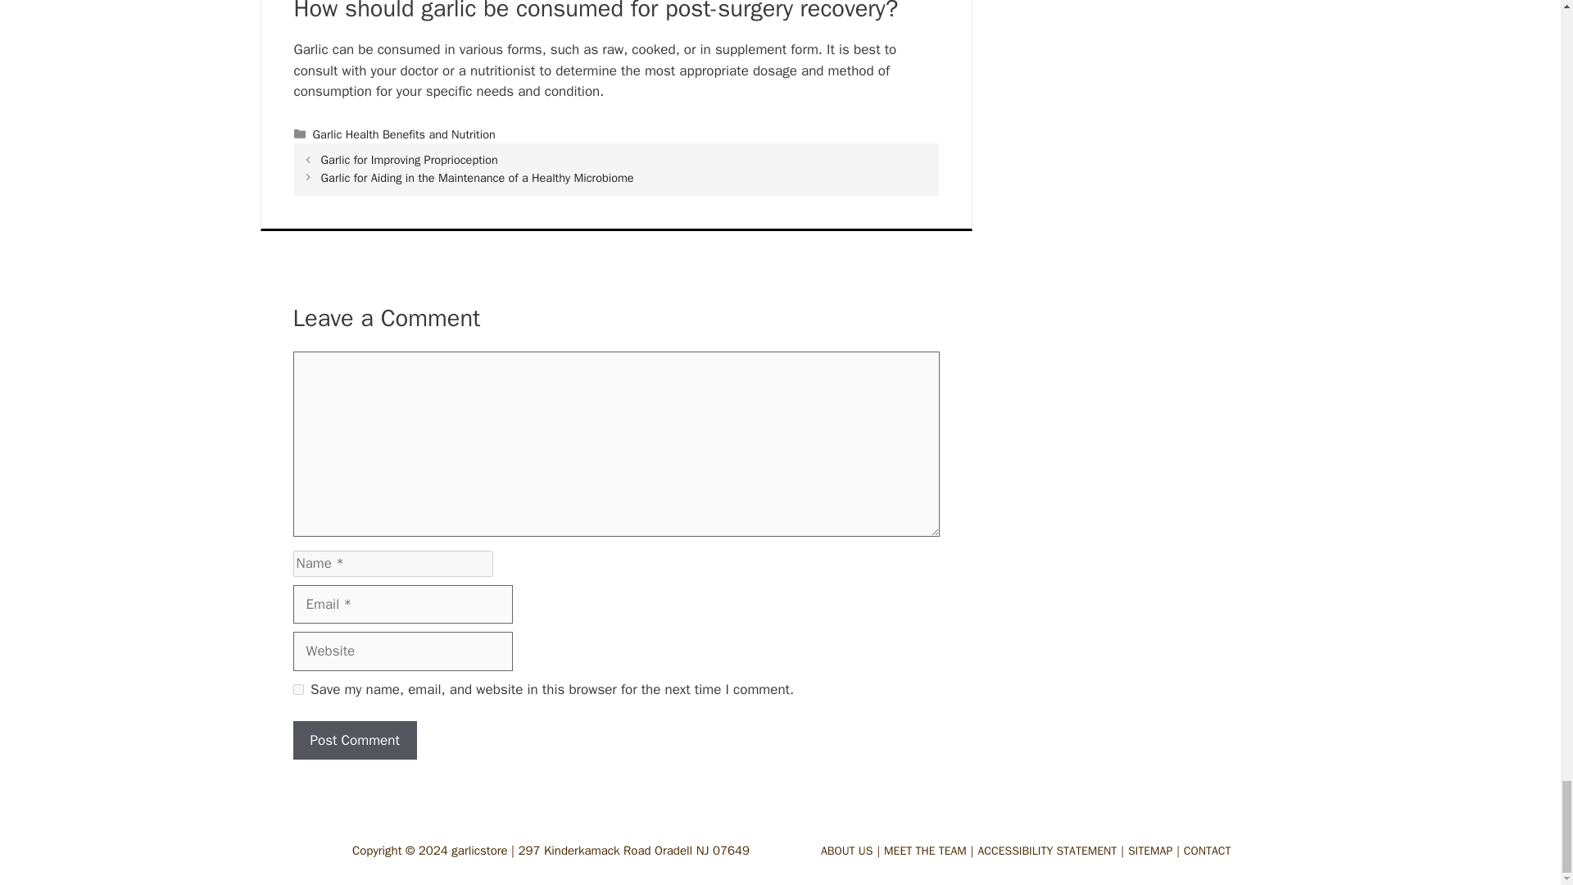 This screenshot has width=1573, height=885. What do you see at coordinates (298, 688) in the screenshot?
I see `yes` at bounding box center [298, 688].